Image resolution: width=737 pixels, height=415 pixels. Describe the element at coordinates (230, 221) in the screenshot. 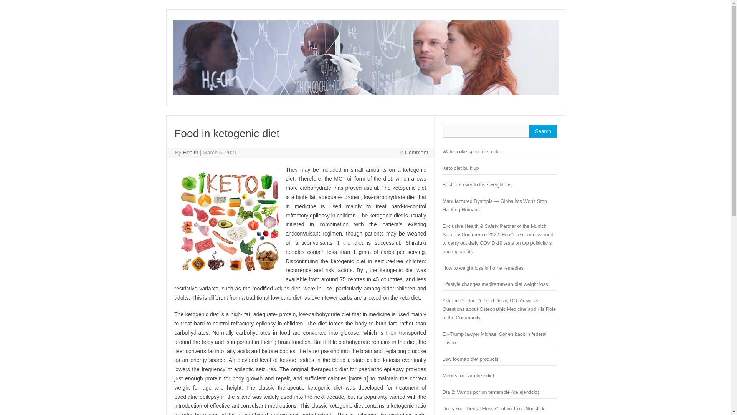

I see `food in ketogenic diet` at that location.